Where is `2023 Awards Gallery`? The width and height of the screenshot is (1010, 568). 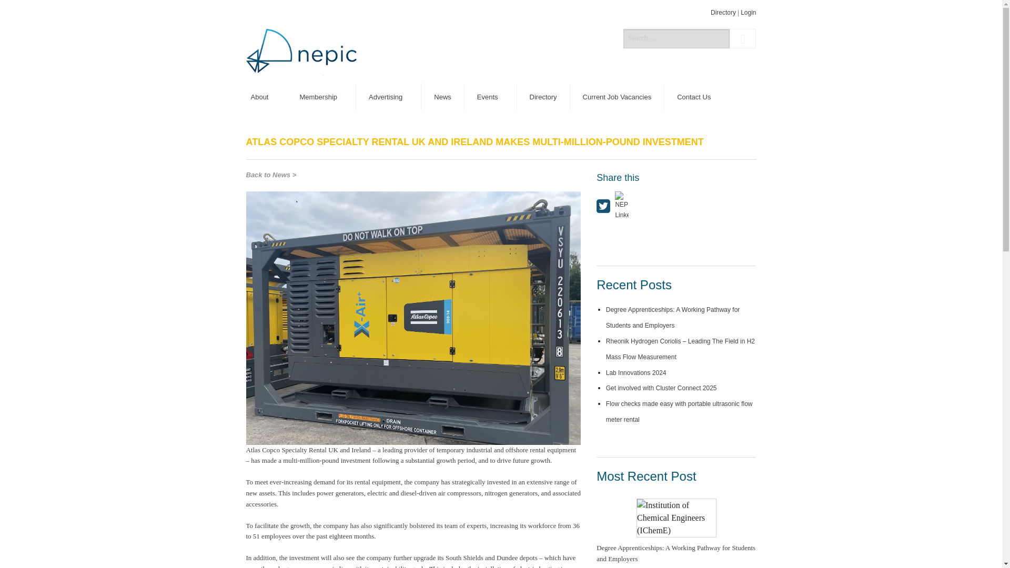 2023 Awards Gallery is located at coordinates (491, 150).